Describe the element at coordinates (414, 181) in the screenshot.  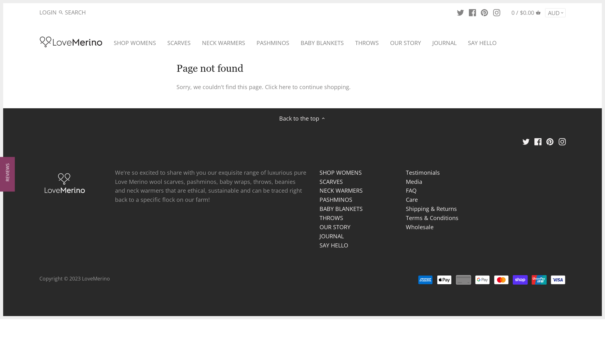
I see `Media` at that location.